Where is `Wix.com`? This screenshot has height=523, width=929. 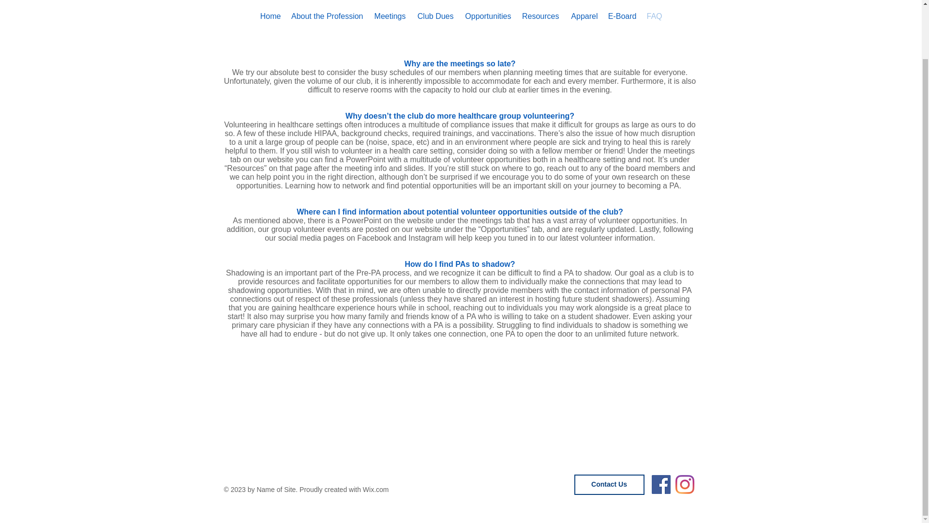
Wix.com is located at coordinates (376, 490).